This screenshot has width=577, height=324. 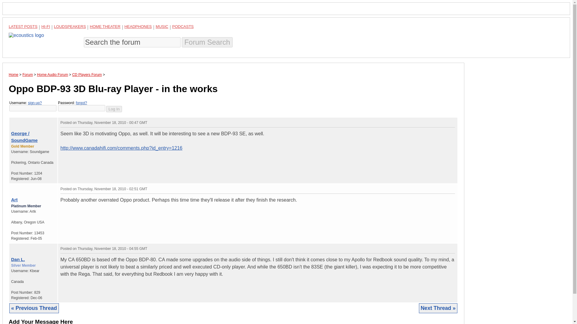 I want to click on Forum Search, so click(x=207, y=42).